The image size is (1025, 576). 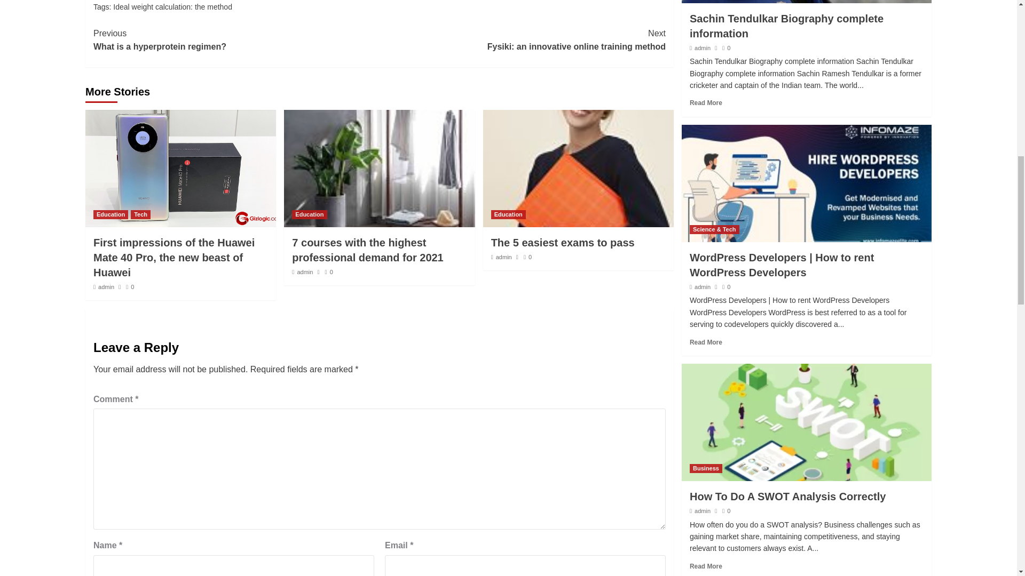 What do you see at coordinates (106, 287) in the screenshot?
I see `Tech` at bounding box center [106, 287].